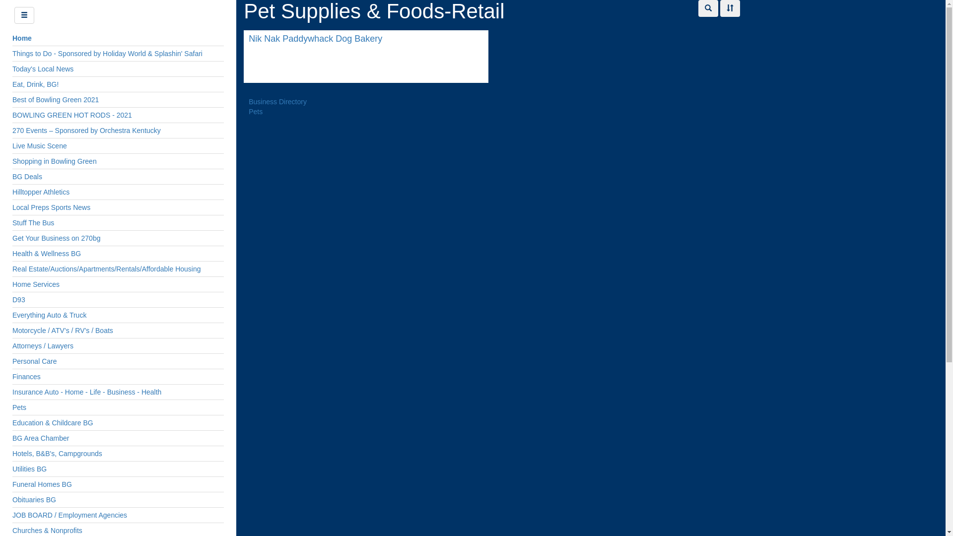  Describe the element at coordinates (118, 161) in the screenshot. I see `Shopping in Bowling Green` at that location.